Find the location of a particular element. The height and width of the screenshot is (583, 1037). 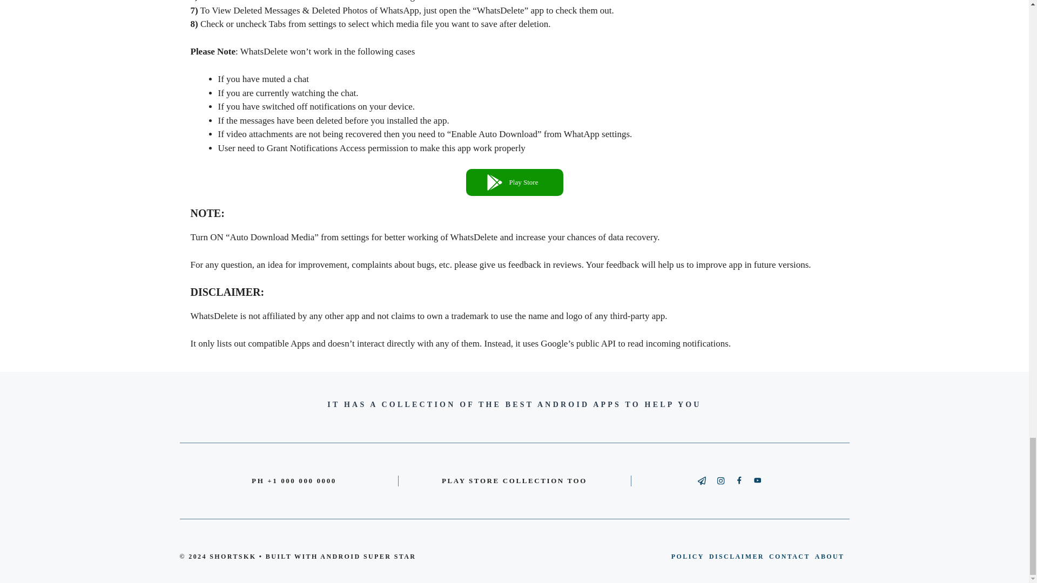

CONTACT is located at coordinates (790, 556).